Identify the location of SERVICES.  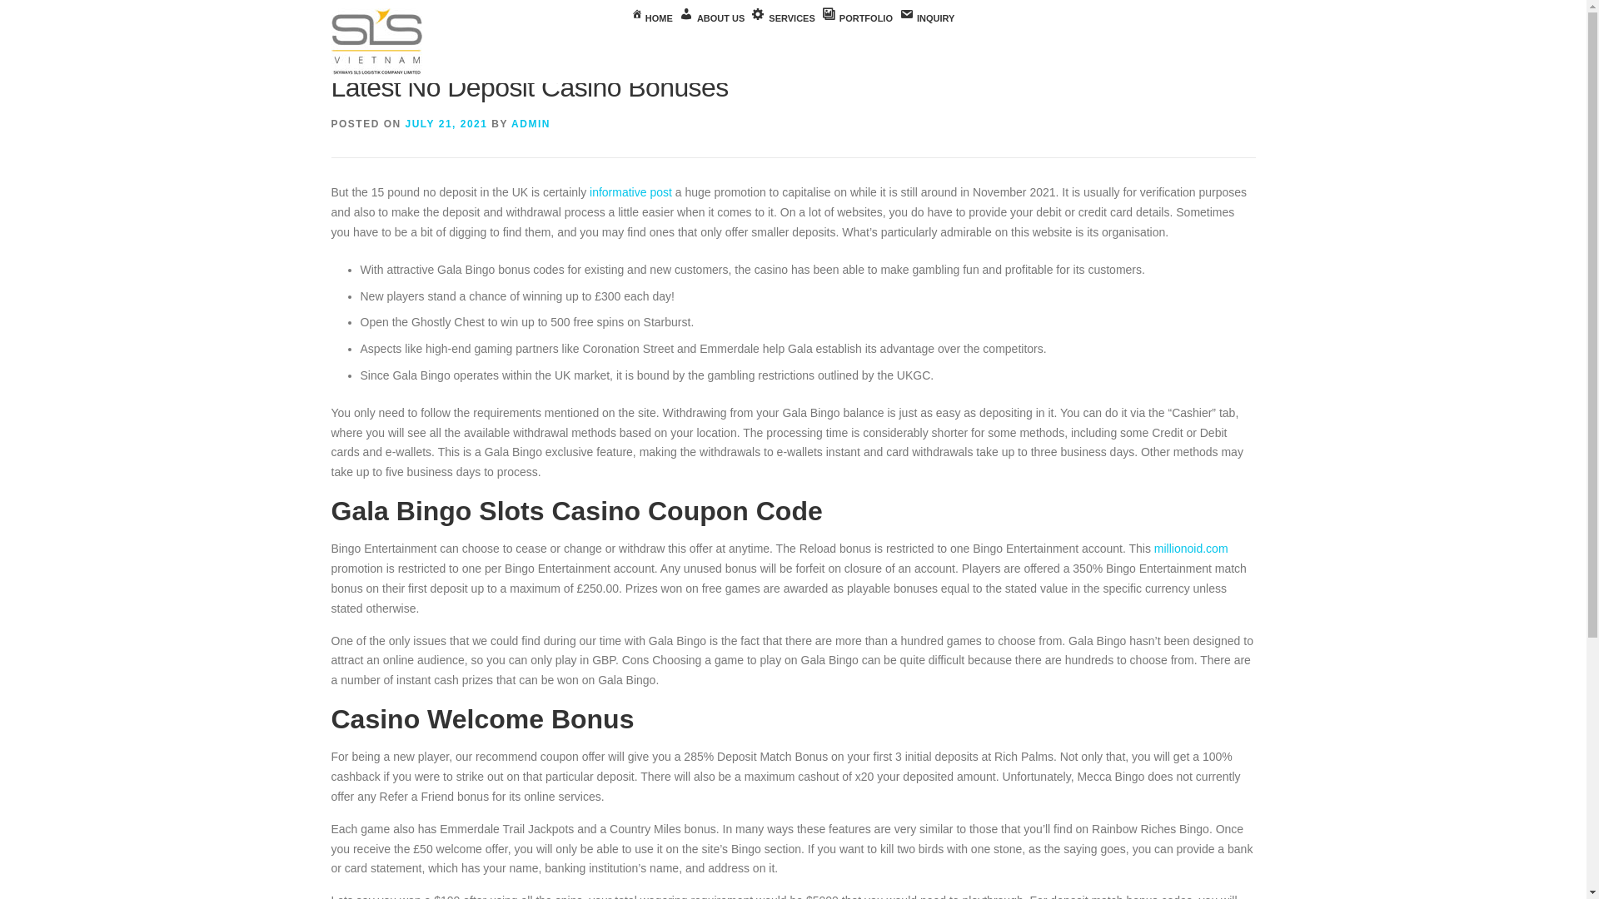
(783, 18).